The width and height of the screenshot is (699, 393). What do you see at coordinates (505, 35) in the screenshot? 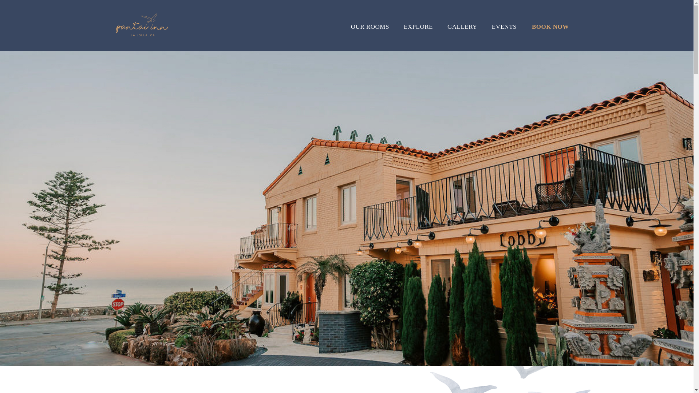
I see `EVENTS` at bounding box center [505, 35].